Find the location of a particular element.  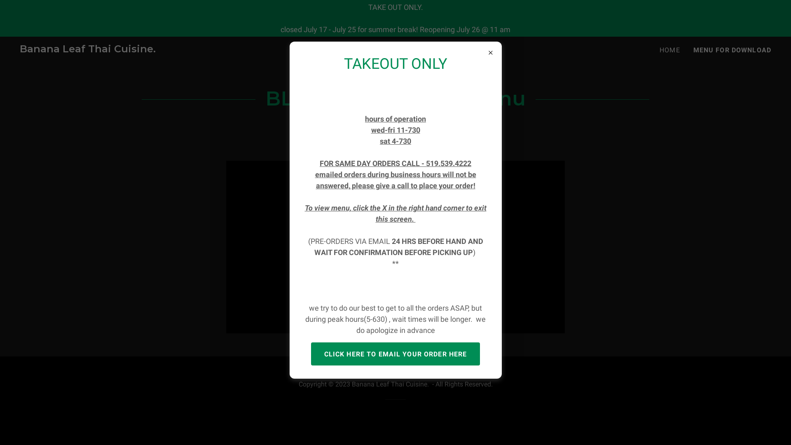

Banana Leaf Thai Cuisine. is located at coordinates (88, 49).